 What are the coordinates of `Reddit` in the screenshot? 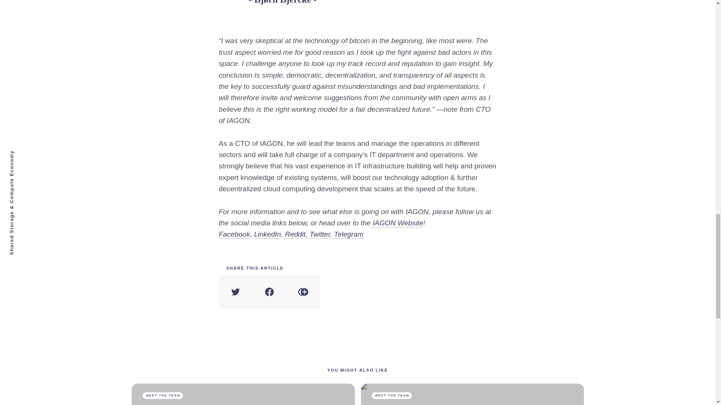 It's located at (294, 235).